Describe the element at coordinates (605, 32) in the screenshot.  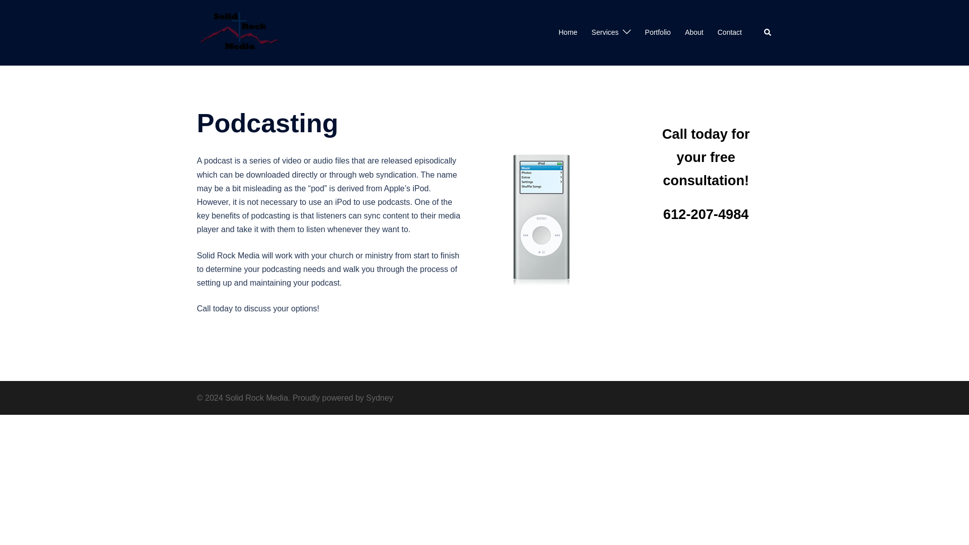
I see `Services` at that location.